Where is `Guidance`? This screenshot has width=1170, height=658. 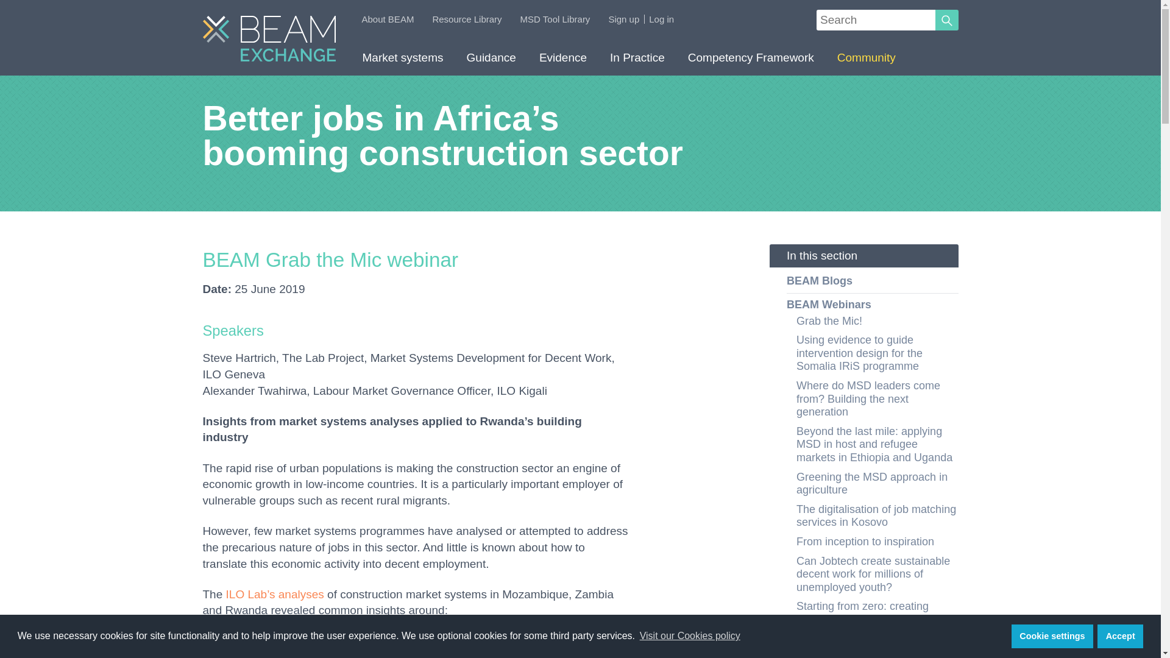
Guidance is located at coordinates (491, 61).